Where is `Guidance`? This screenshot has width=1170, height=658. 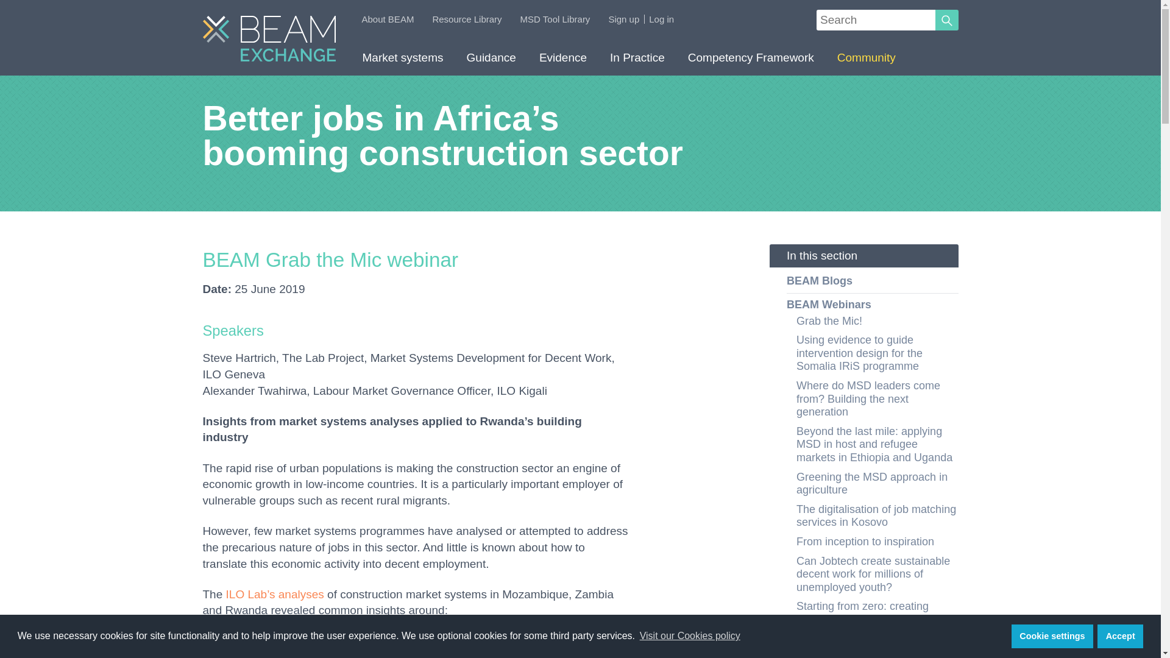
Guidance is located at coordinates (491, 61).